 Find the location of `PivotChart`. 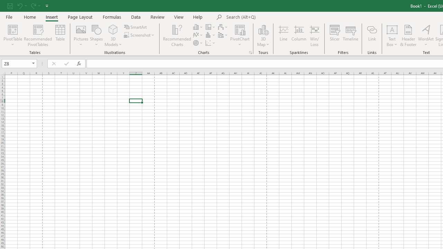

PivotChart is located at coordinates (240, 29).